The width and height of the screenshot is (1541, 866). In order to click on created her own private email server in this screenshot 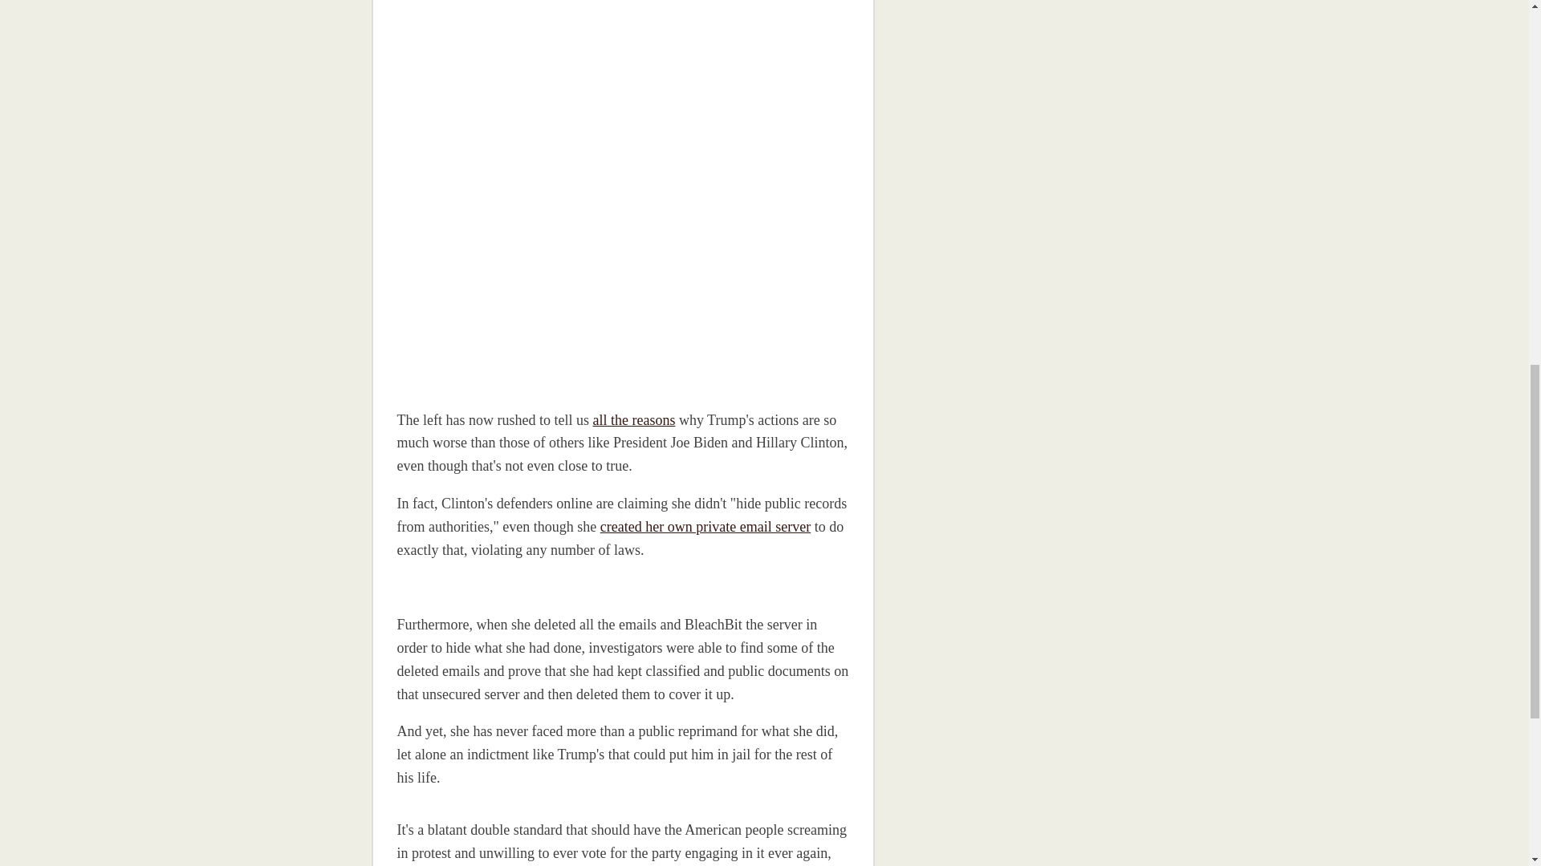, I will do `click(705, 526)`.